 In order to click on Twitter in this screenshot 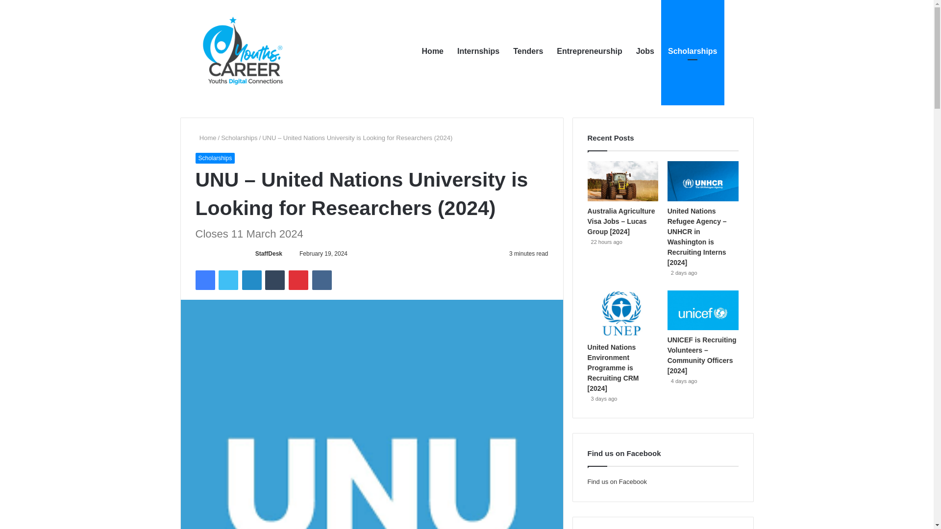, I will do `click(228, 280)`.